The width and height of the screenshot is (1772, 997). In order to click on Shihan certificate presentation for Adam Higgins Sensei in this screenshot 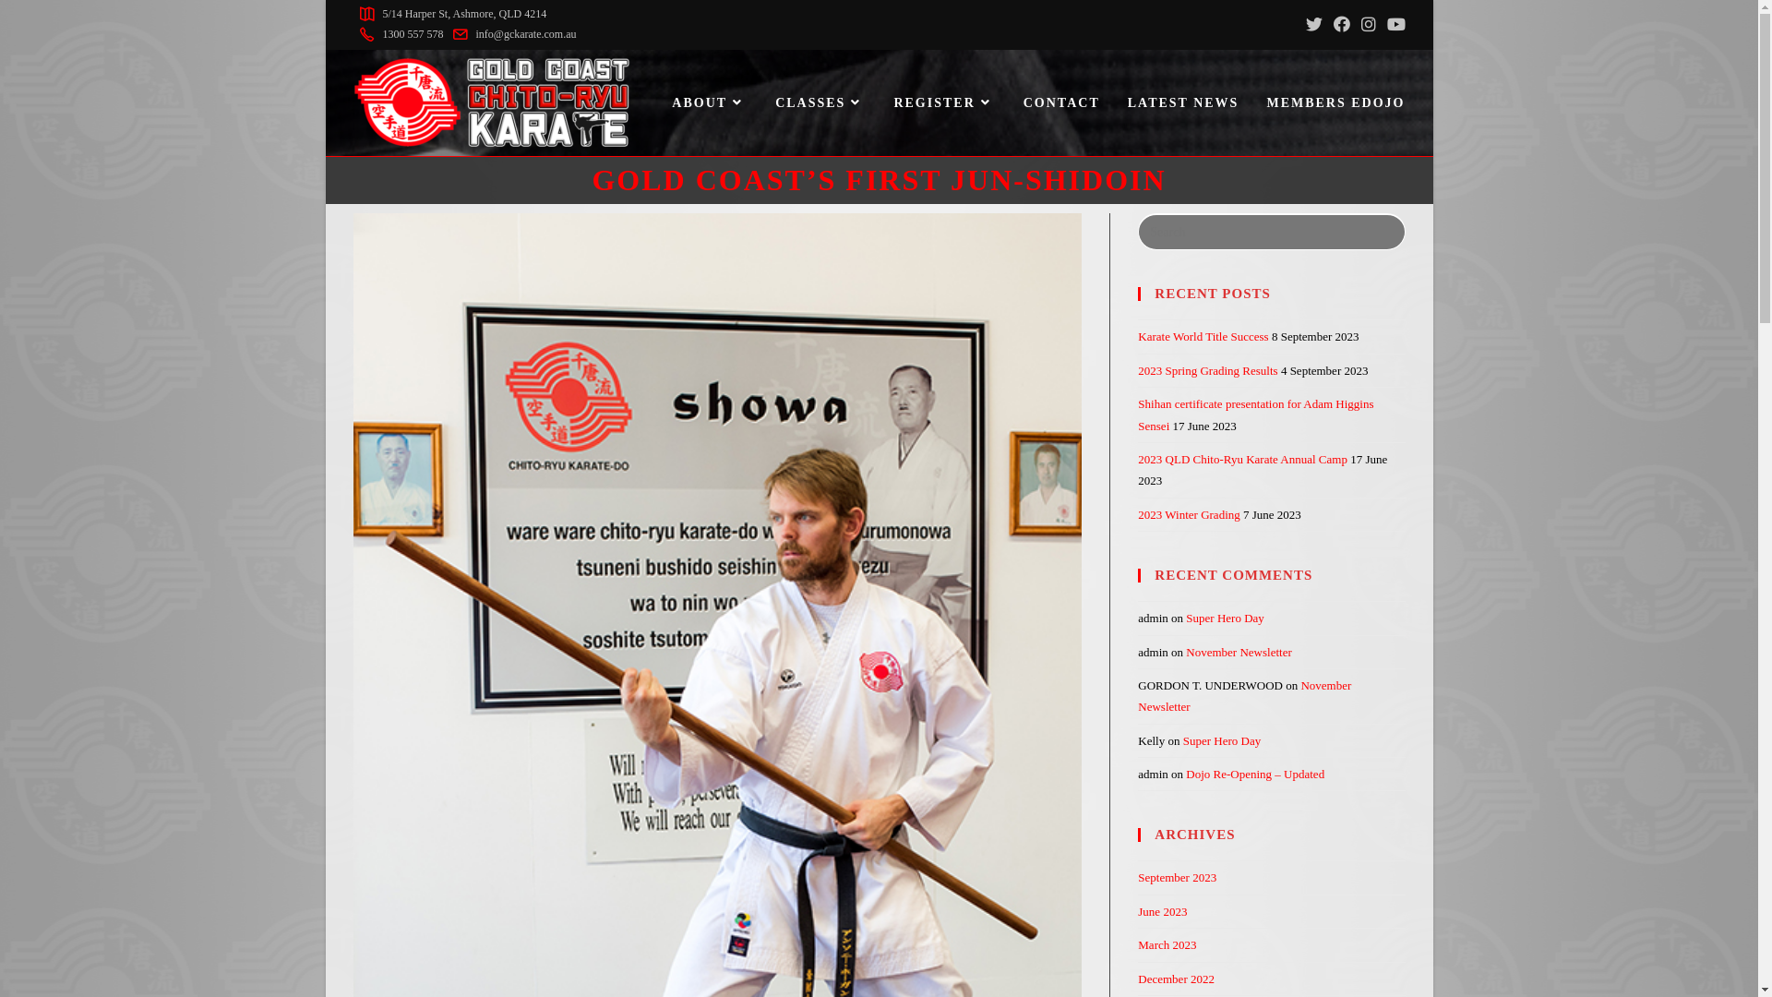, I will do `click(1255, 414)`.